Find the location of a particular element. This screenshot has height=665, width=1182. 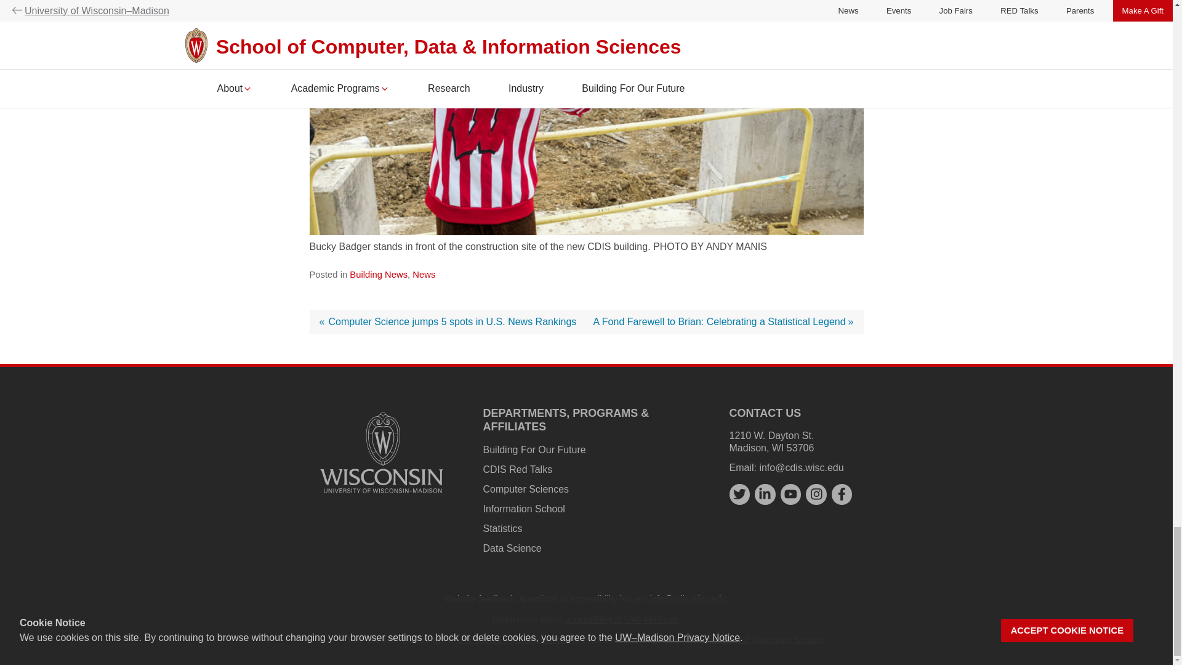

twitter is located at coordinates (739, 494).